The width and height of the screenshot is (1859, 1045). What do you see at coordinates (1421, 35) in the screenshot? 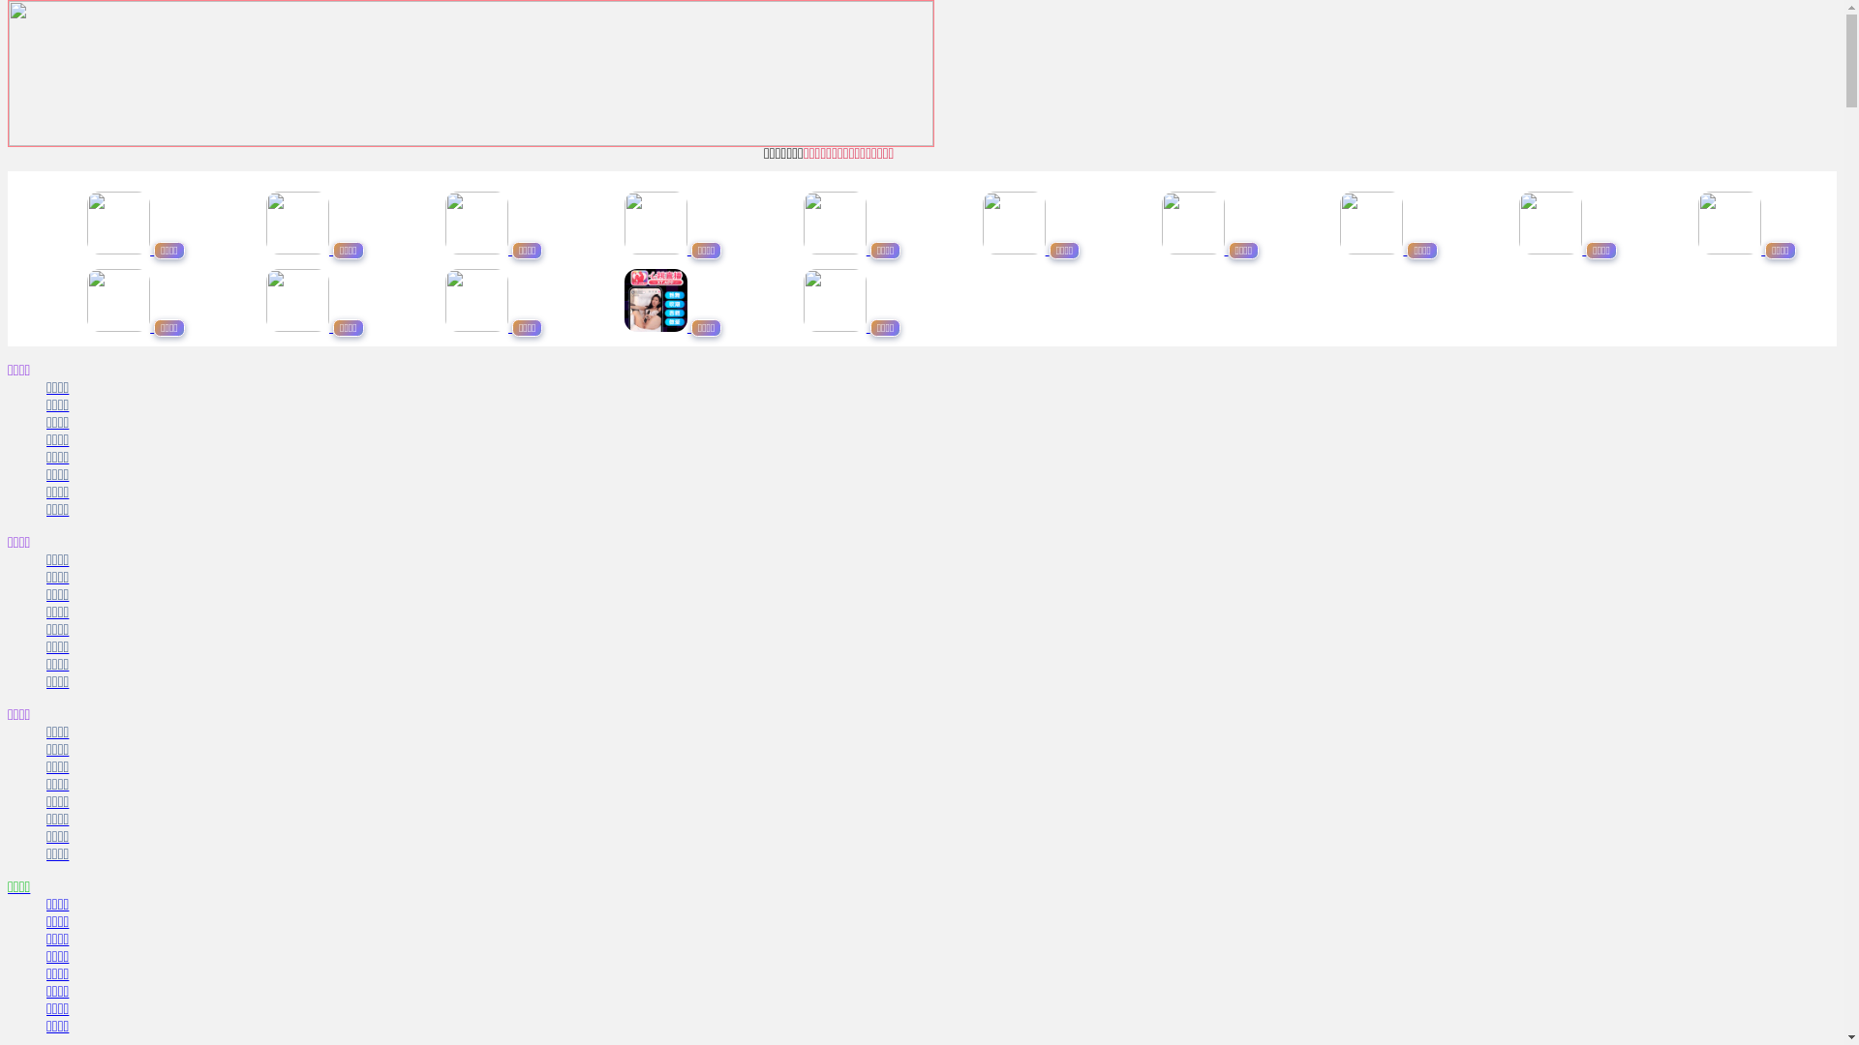
I see `English` at bounding box center [1421, 35].